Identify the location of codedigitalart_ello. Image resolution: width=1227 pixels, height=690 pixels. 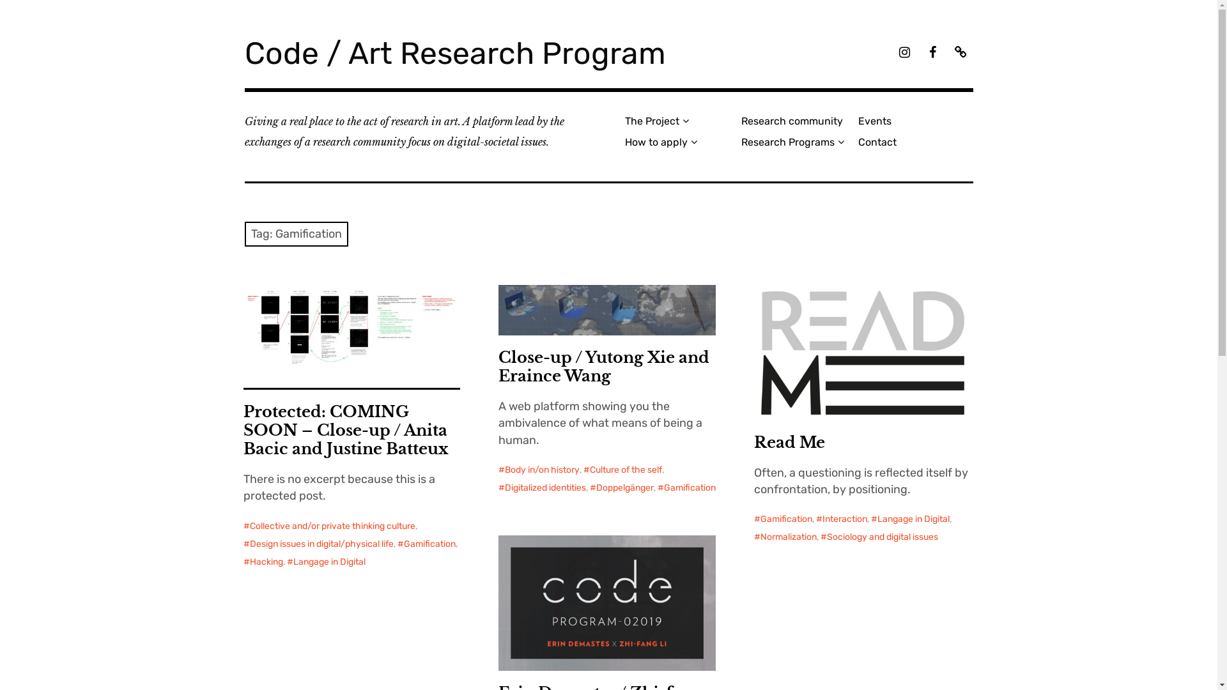
(960, 54).